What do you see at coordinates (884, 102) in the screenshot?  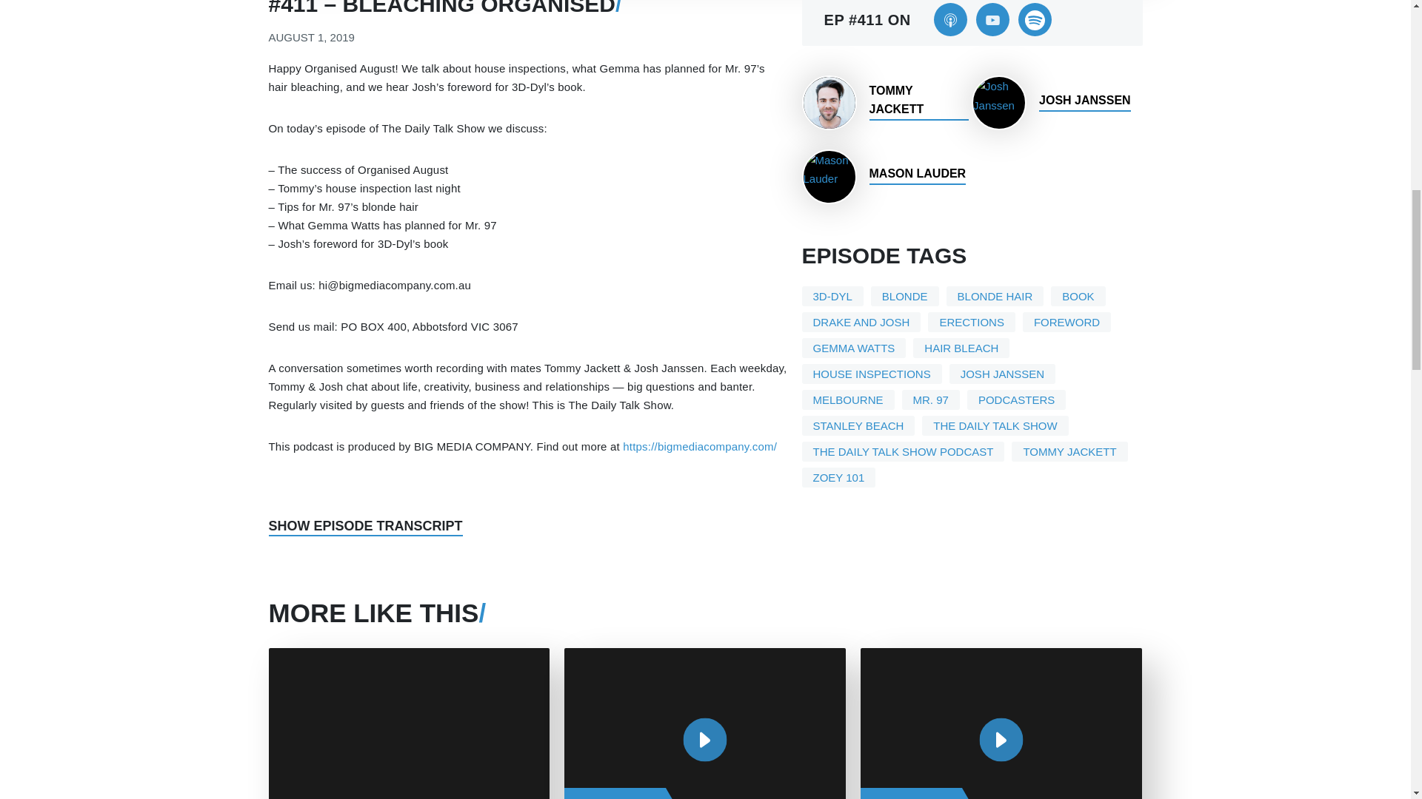 I see `TOMMY JACKETT` at bounding box center [884, 102].